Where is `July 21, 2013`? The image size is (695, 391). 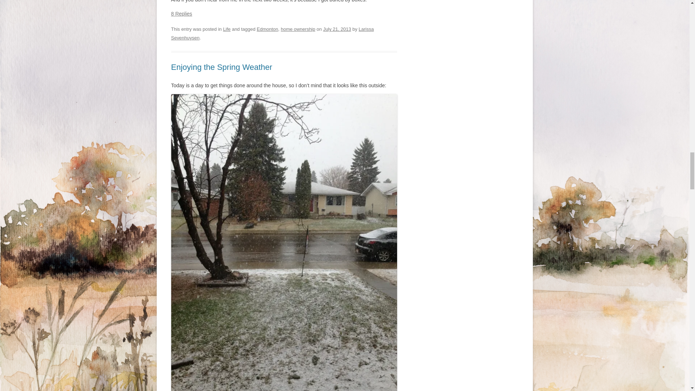 July 21, 2013 is located at coordinates (337, 29).